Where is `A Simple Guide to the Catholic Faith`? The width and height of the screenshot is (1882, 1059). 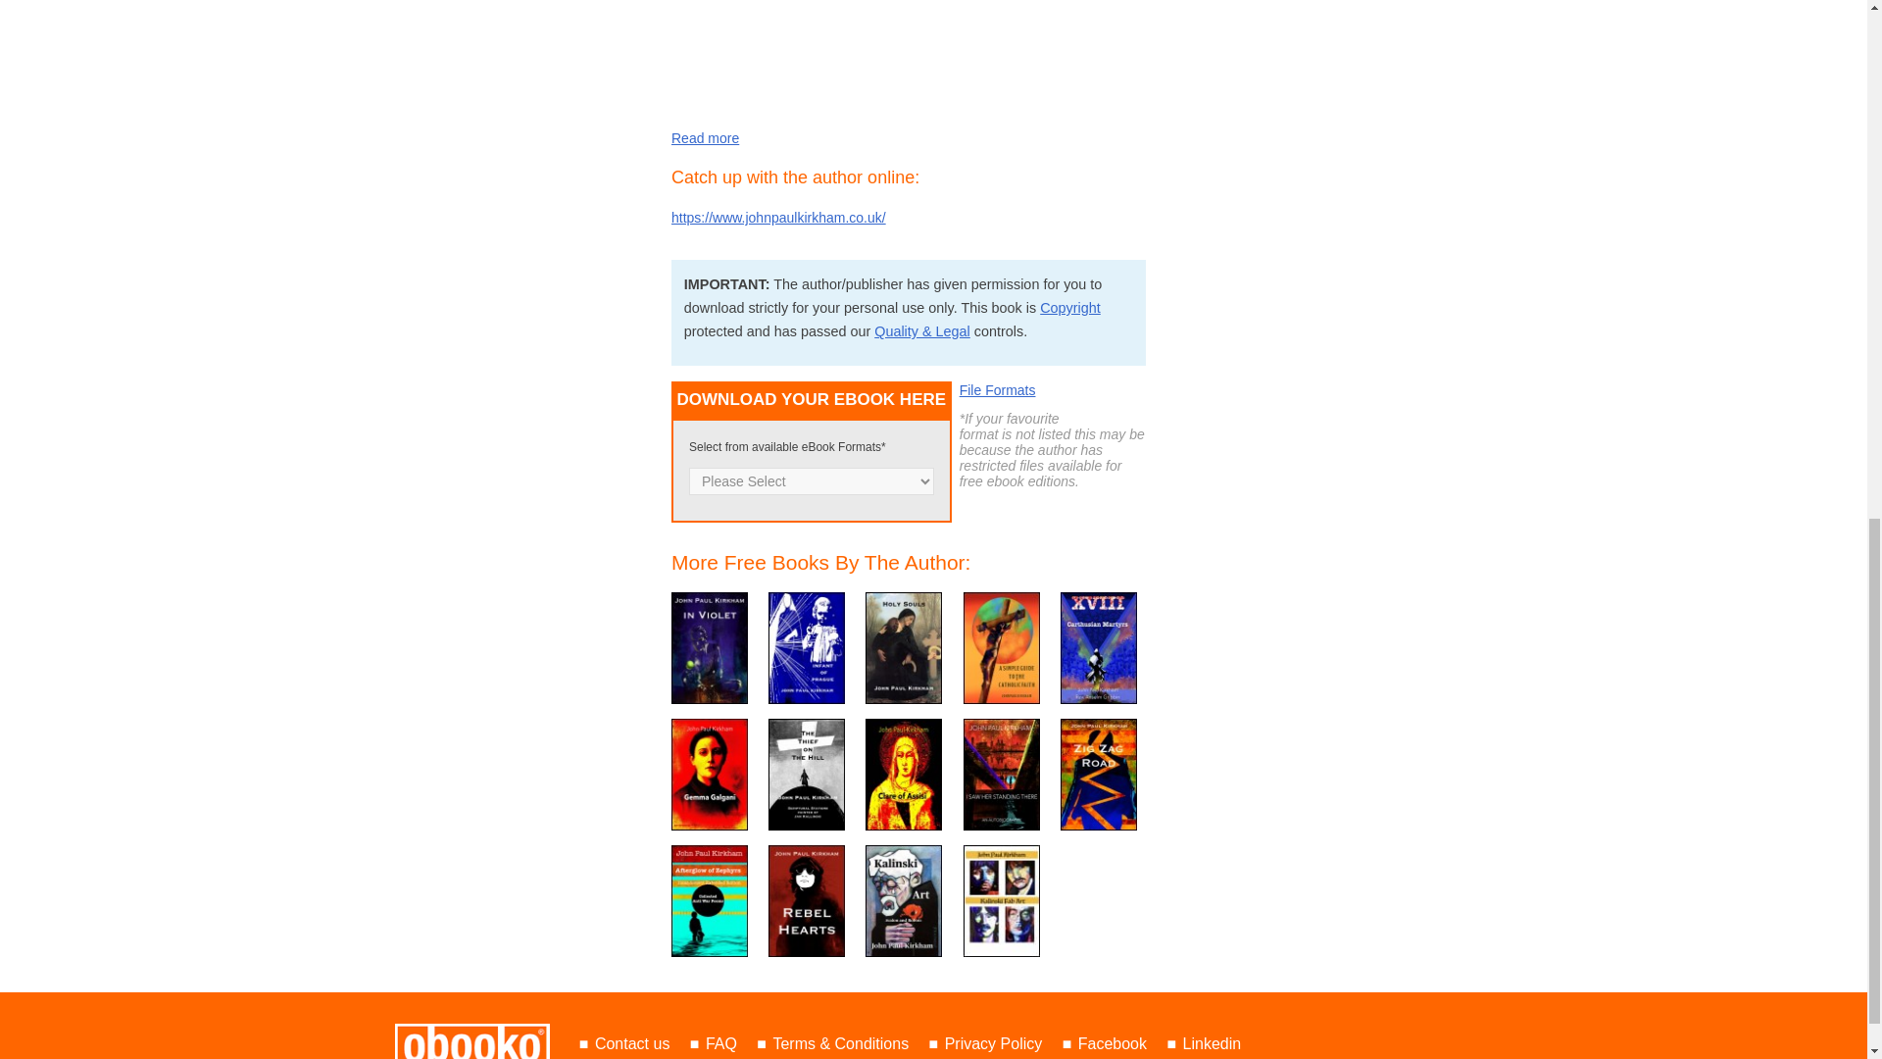
A Simple Guide to the Catholic Faith is located at coordinates (1002, 647).